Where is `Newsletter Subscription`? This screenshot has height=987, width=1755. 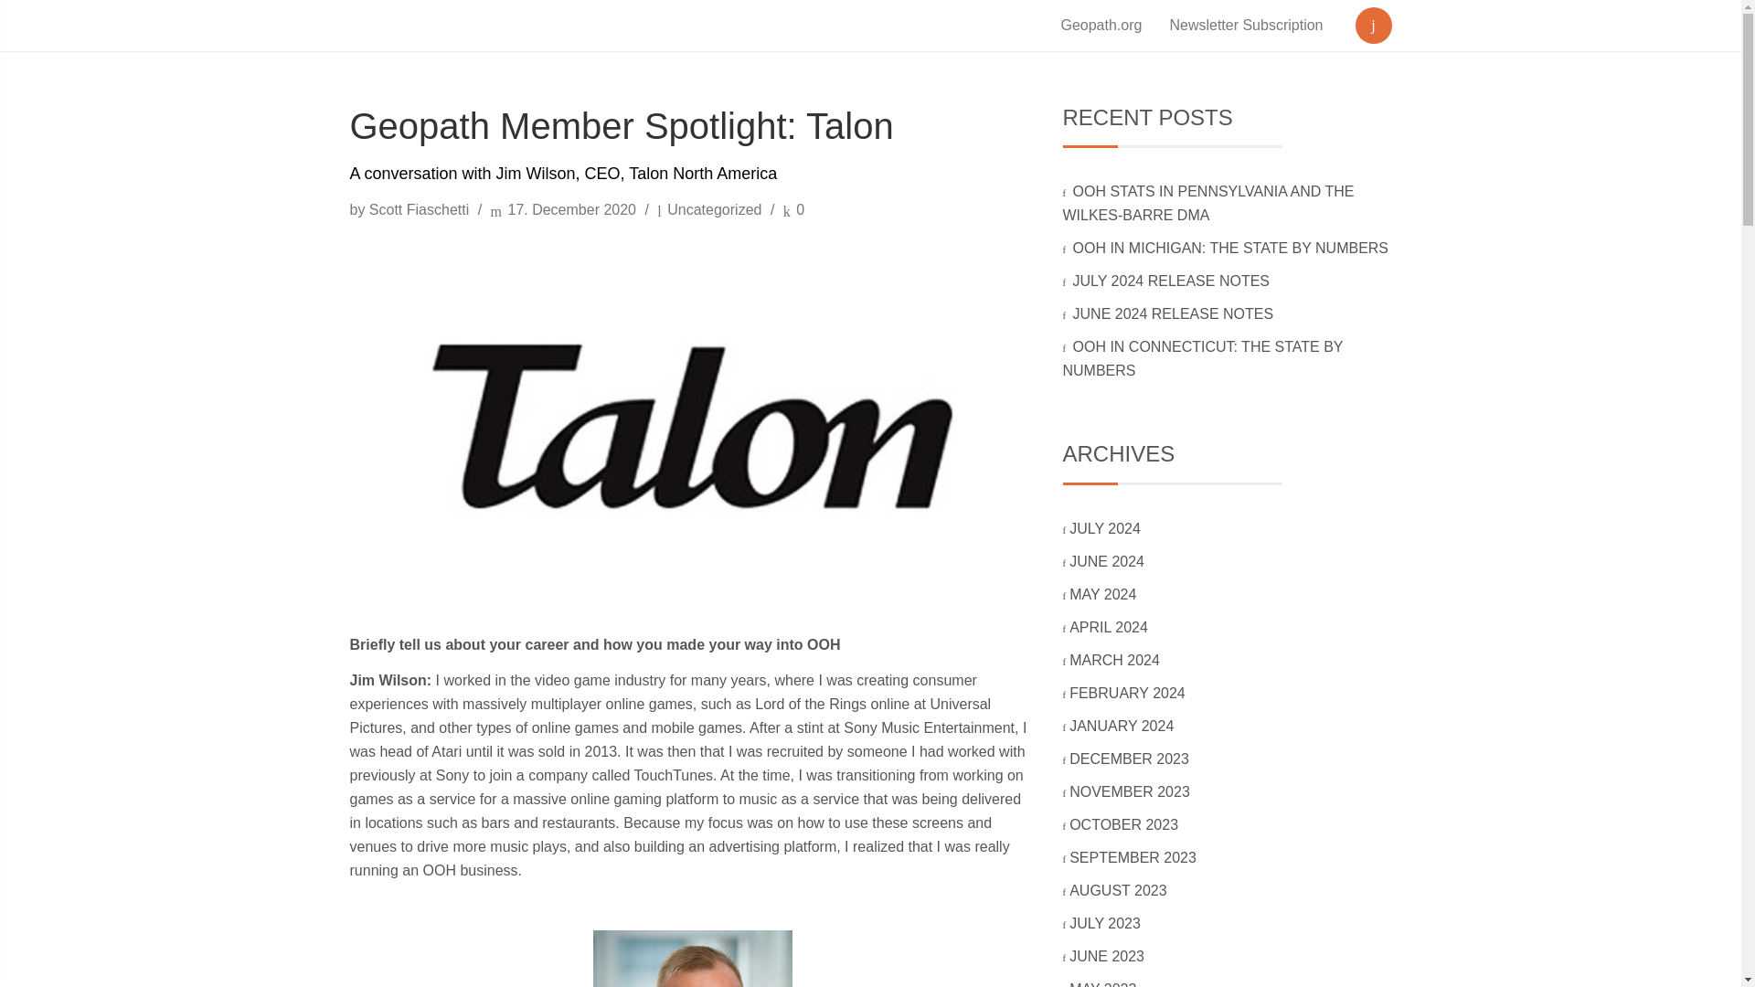
Newsletter Subscription is located at coordinates (1245, 26).